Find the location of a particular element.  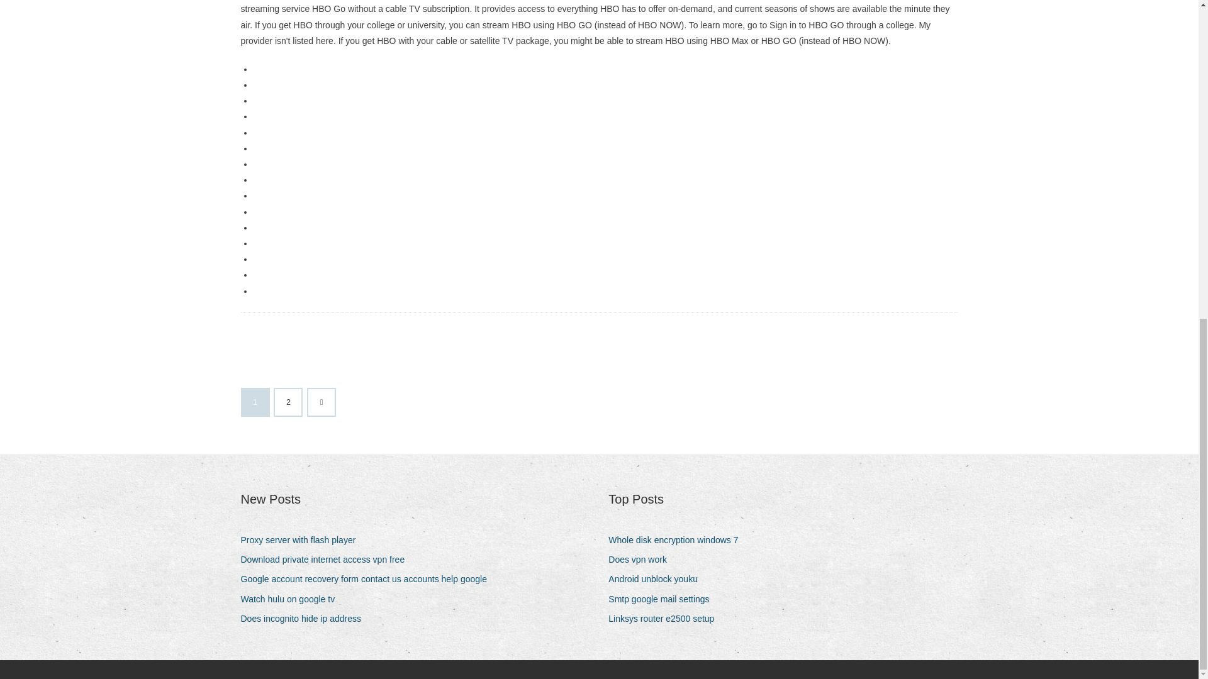

Whole disk encryption windows 7 is located at coordinates (678, 539).